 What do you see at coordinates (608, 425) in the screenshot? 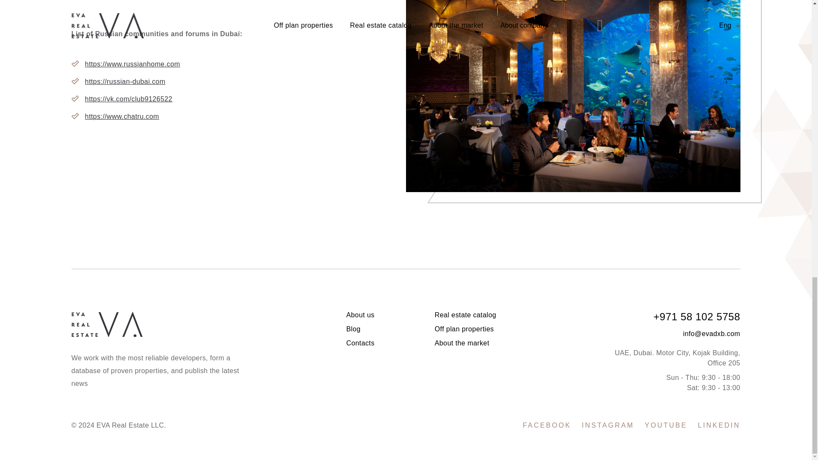
I see `INSTAGRAM` at bounding box center [608, 425].